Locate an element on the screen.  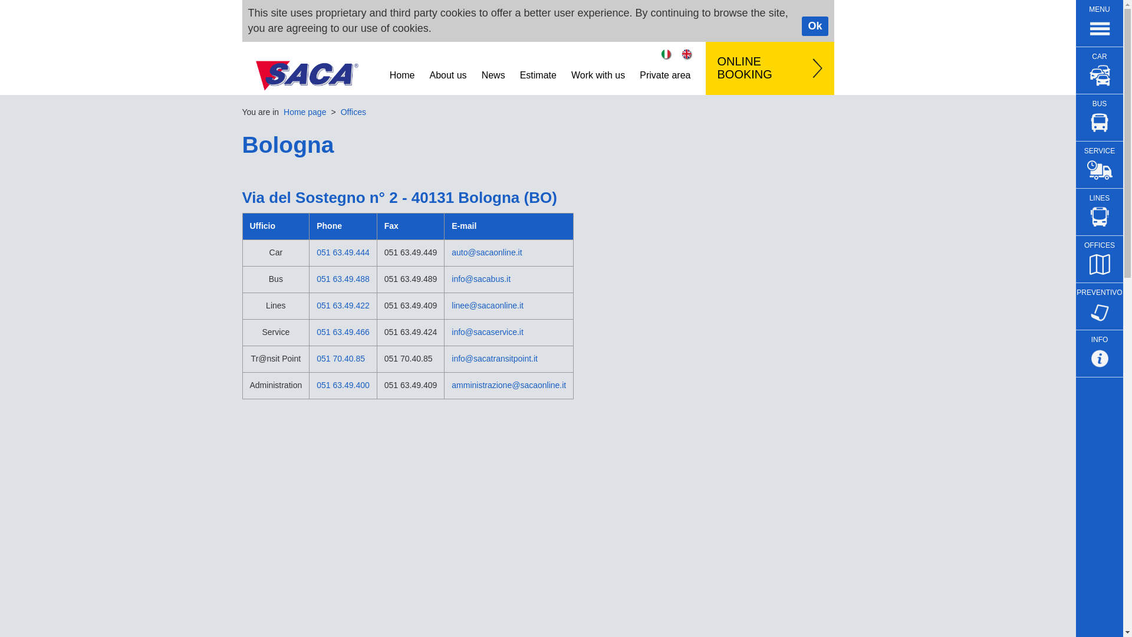
Offices is located at coordinates (353, 112).